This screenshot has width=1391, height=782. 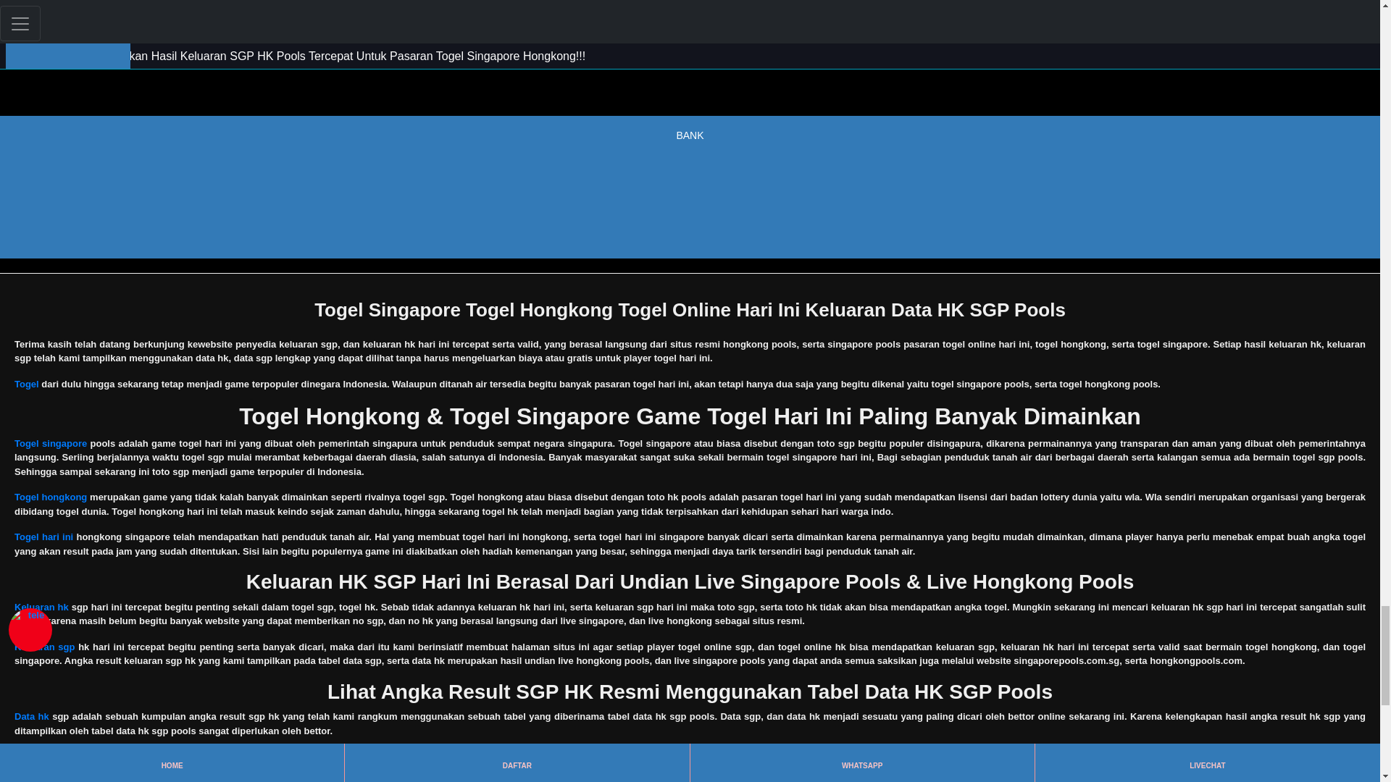 I want to click on Togel singapore, so click(x=50, y=443).